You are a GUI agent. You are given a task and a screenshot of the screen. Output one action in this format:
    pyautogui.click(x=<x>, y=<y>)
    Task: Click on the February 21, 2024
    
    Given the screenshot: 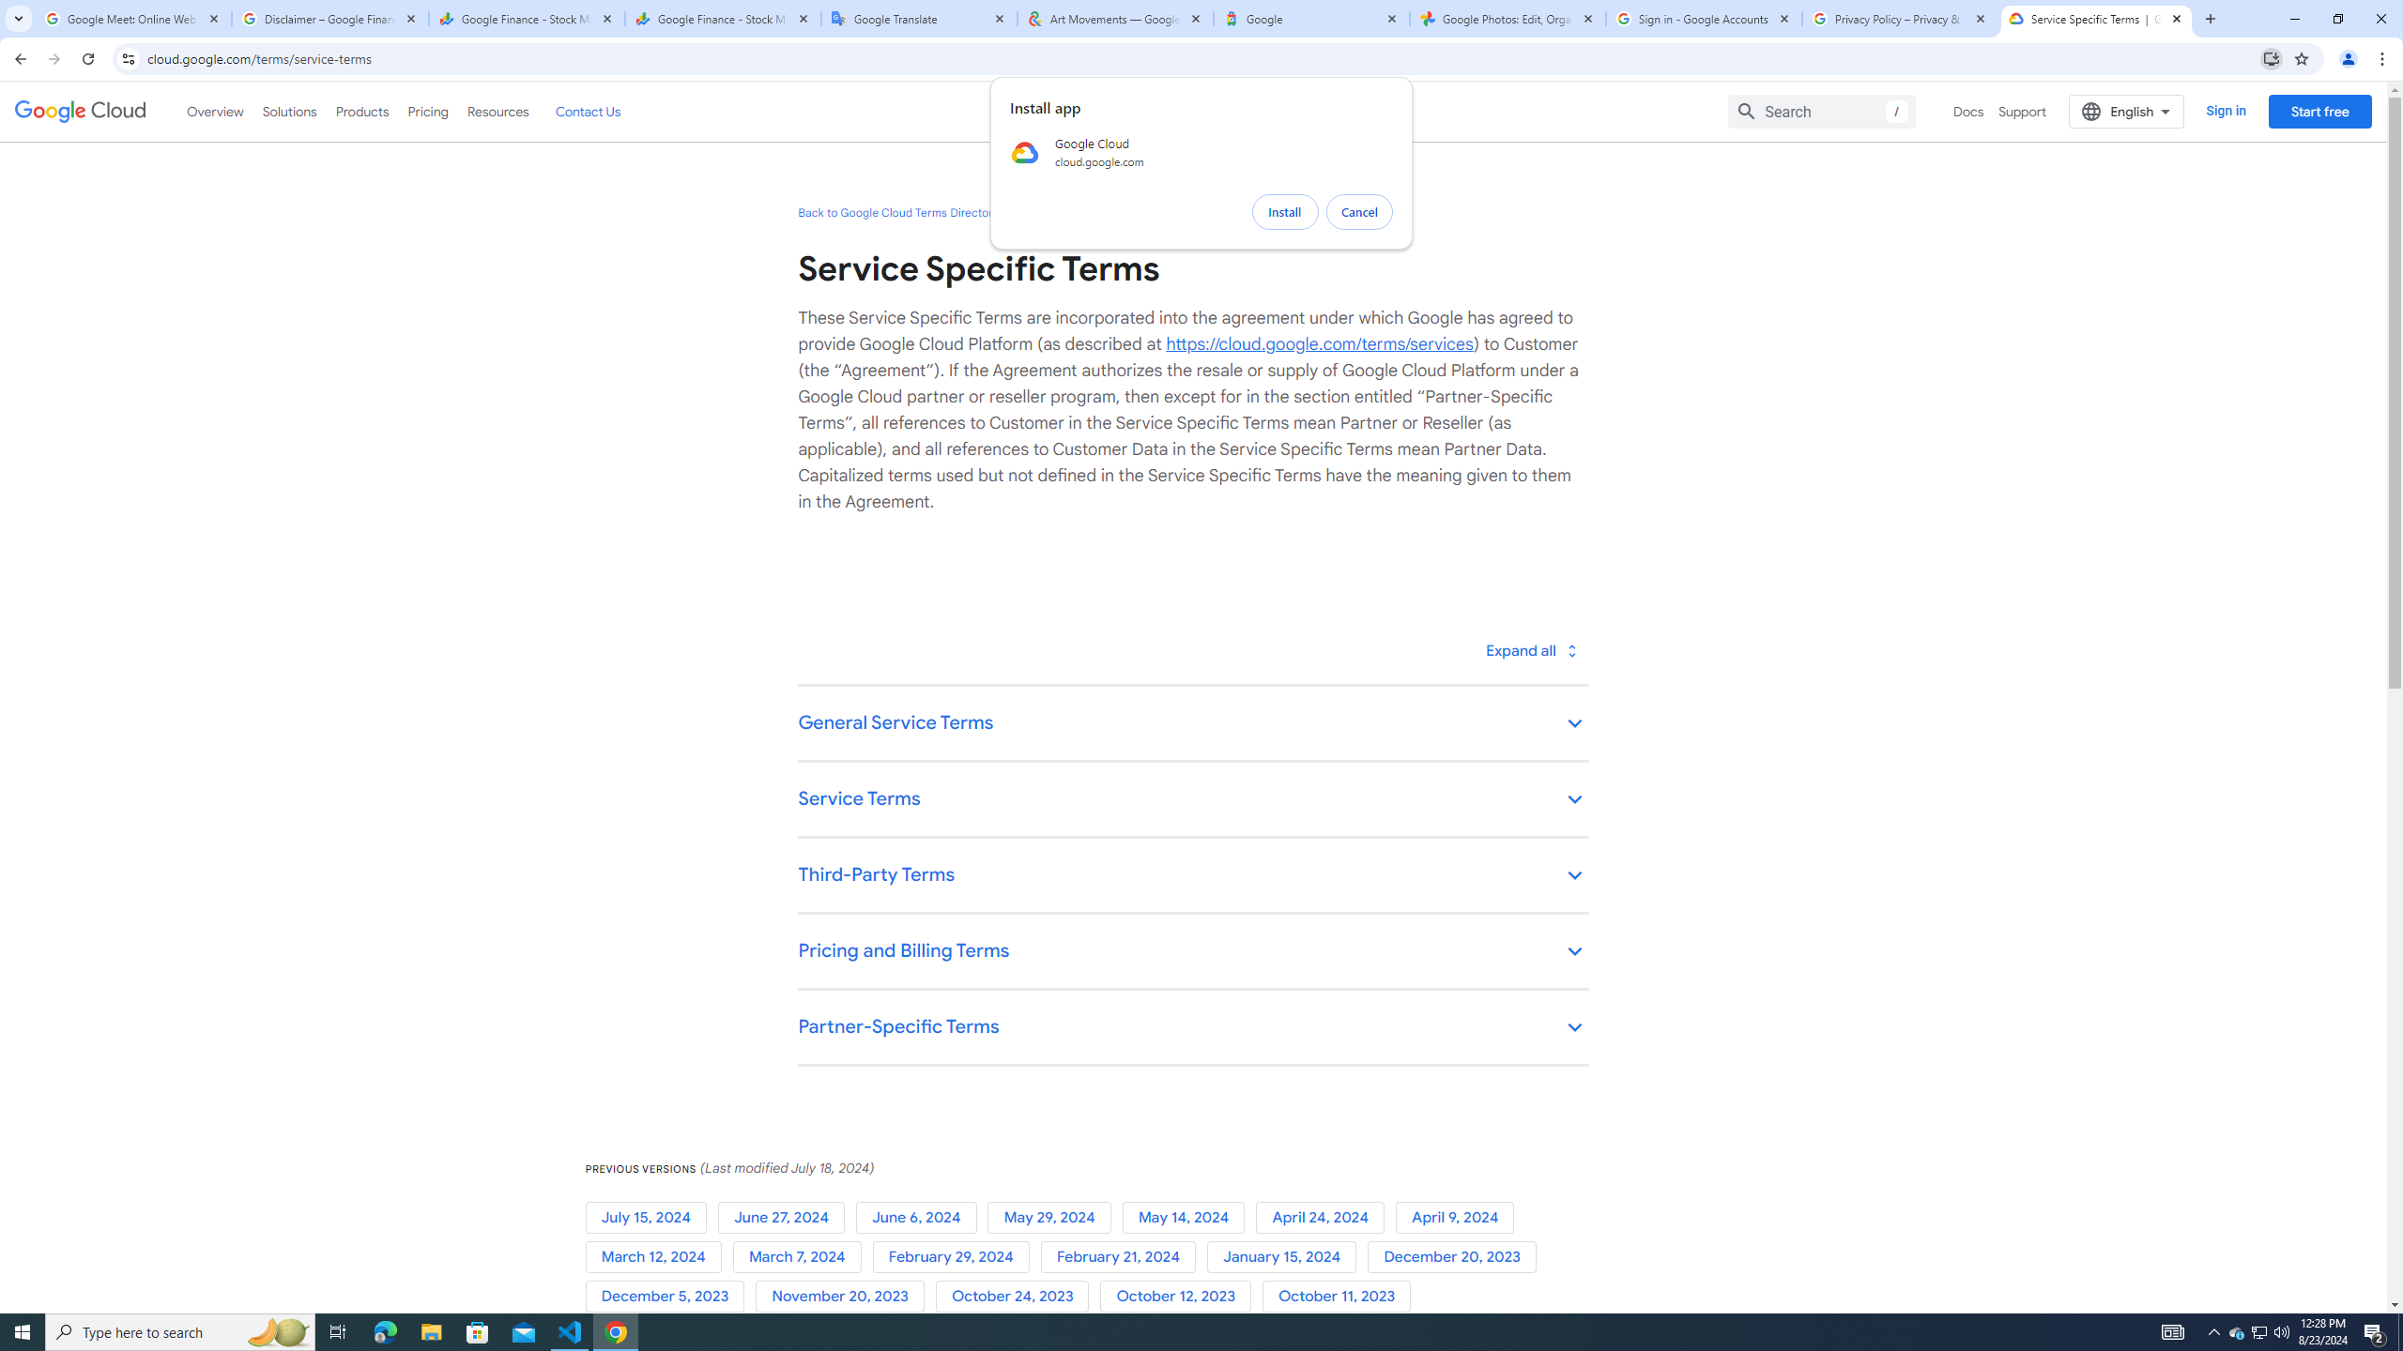 What is the action you would take?
    pyautogui.click(x=1123, y=1257)
    